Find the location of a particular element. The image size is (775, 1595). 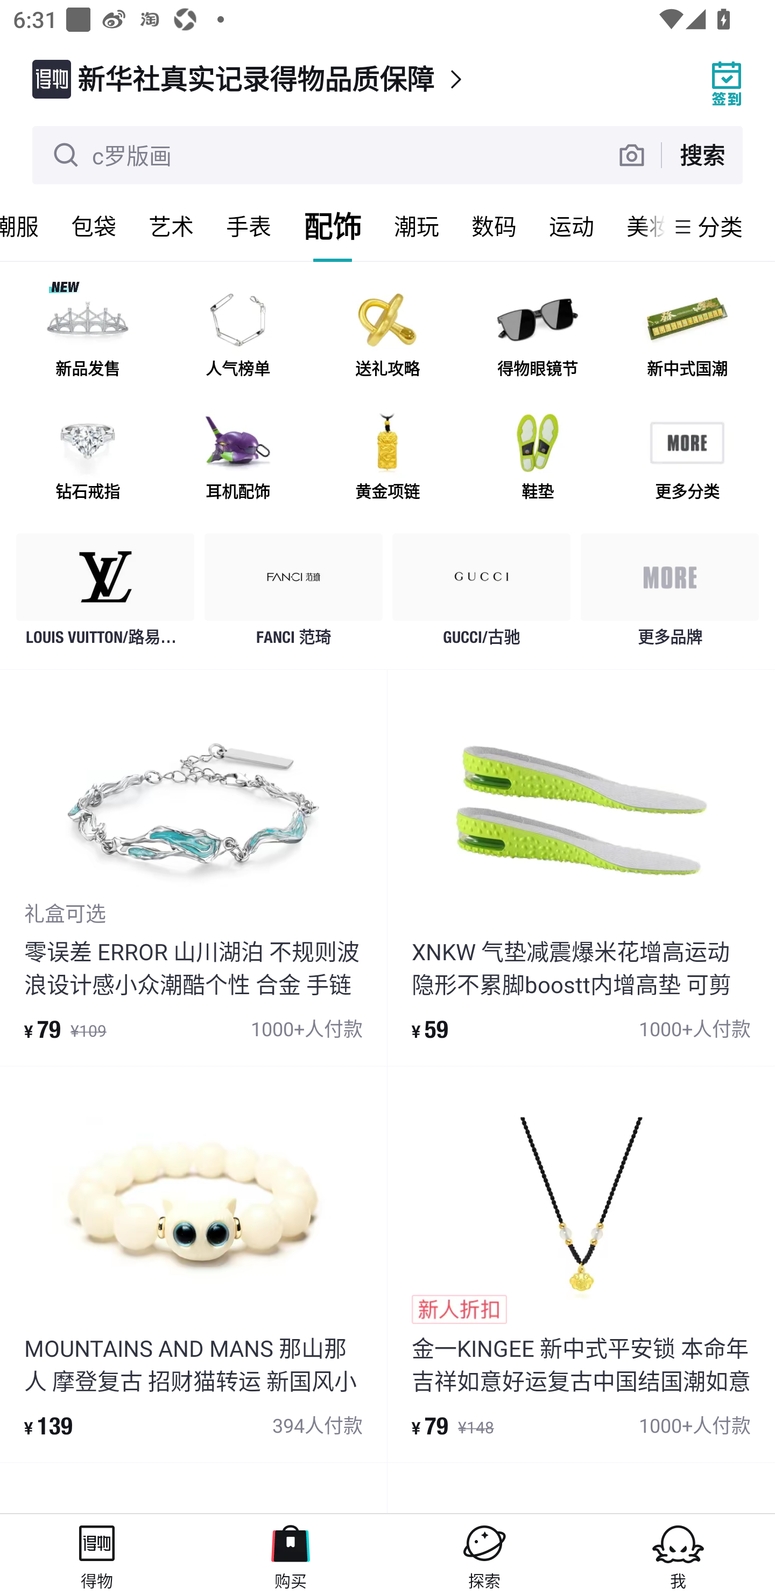

购买 is located at coordinates (291, 1554).